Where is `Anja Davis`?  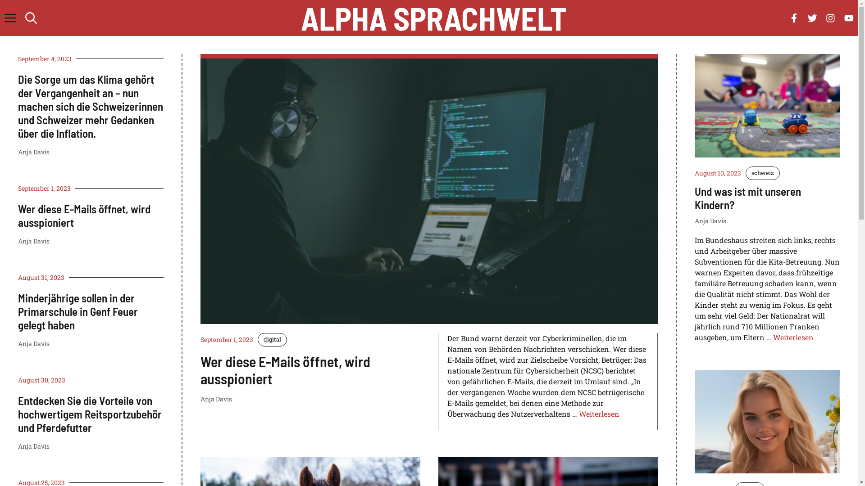
Anja Davis is located at coordinates (34, 446).